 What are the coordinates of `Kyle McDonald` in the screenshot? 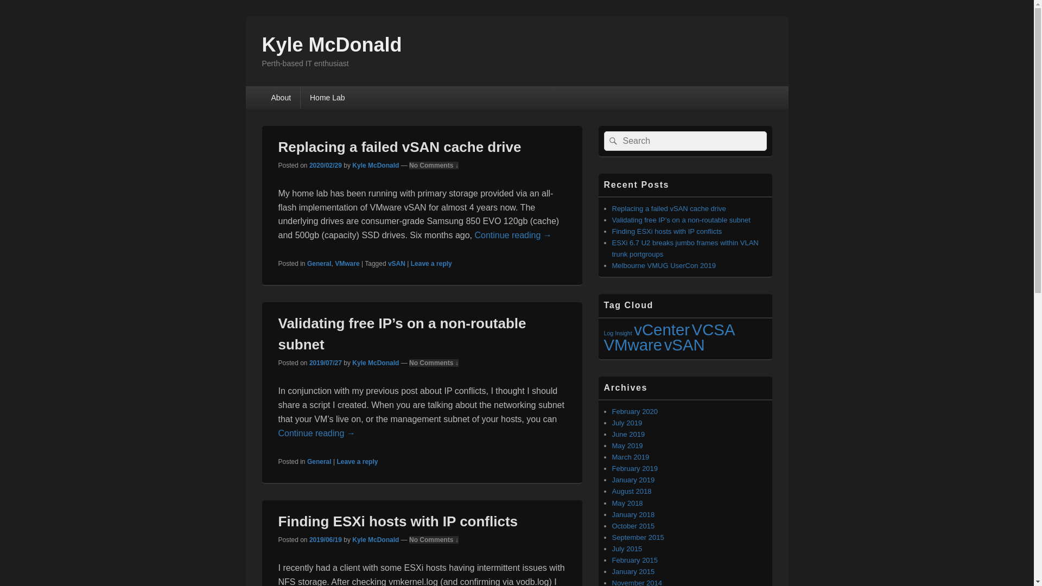 It's located at (332, 44).